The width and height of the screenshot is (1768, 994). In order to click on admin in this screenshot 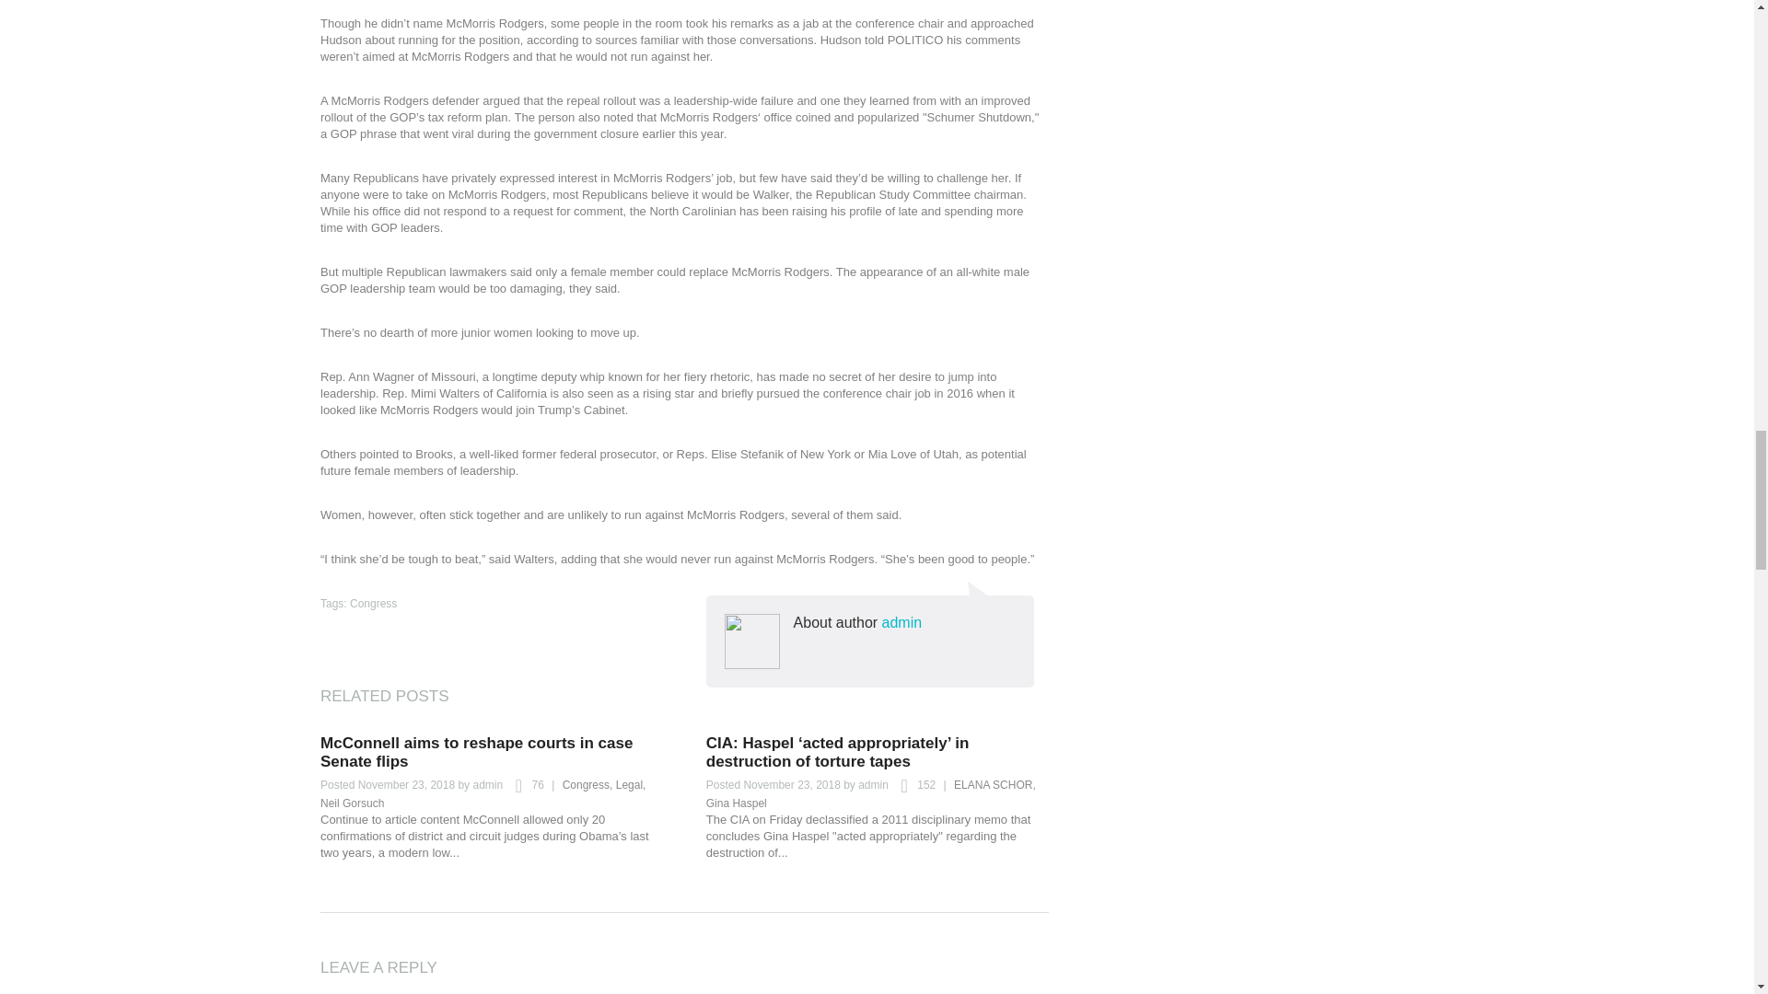, I will do `click(486, 784)`.